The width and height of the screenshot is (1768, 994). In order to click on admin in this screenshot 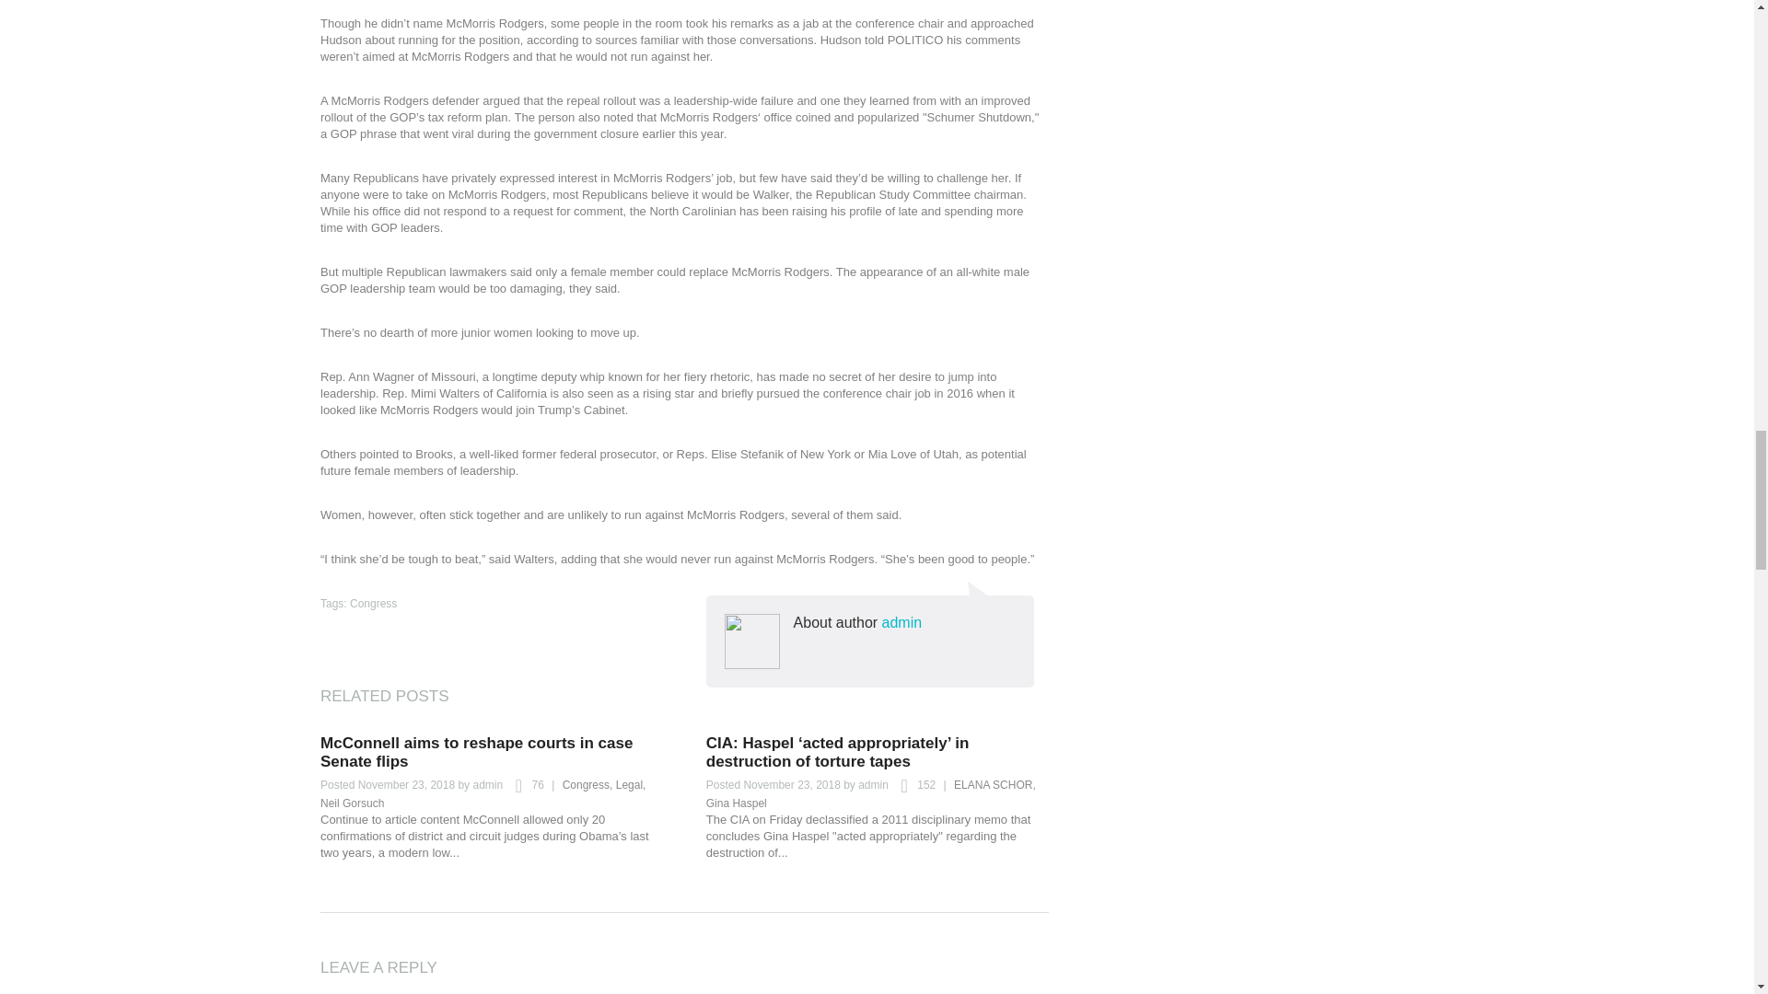, I will do `click(486, 784)`.